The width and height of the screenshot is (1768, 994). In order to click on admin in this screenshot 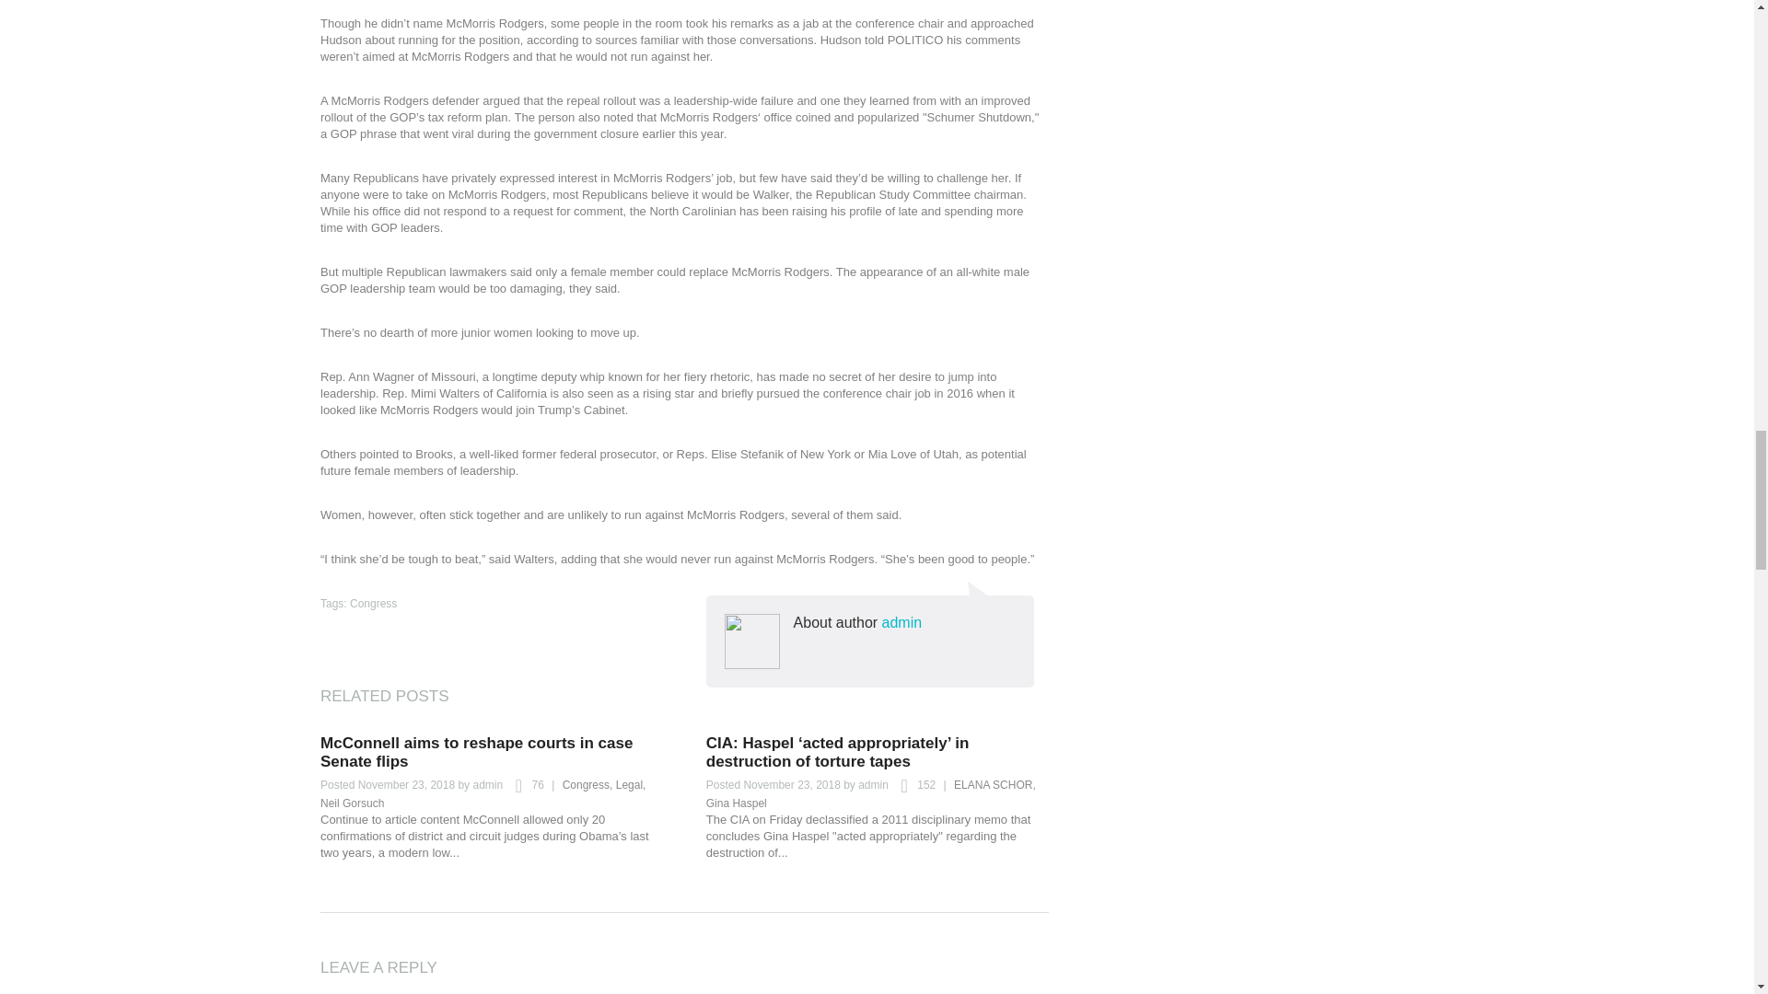, I will do `click(486, 784)`.